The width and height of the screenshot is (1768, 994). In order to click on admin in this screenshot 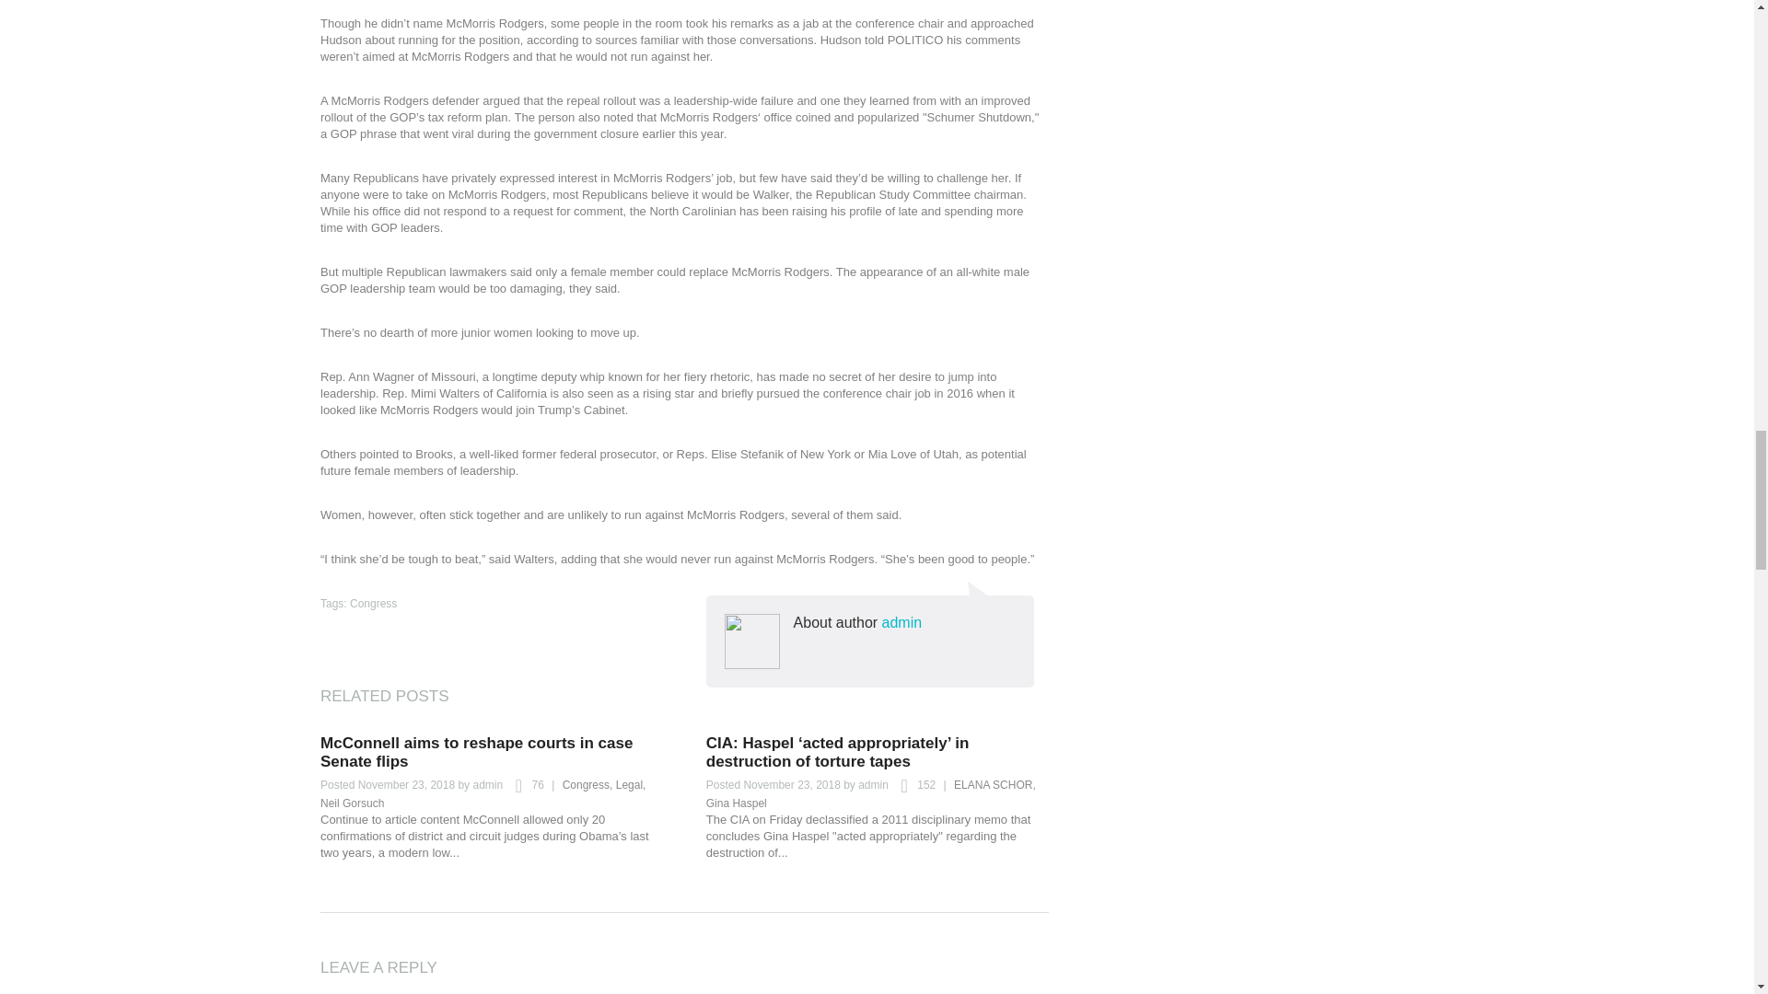, I will do `click(486, 784)`.